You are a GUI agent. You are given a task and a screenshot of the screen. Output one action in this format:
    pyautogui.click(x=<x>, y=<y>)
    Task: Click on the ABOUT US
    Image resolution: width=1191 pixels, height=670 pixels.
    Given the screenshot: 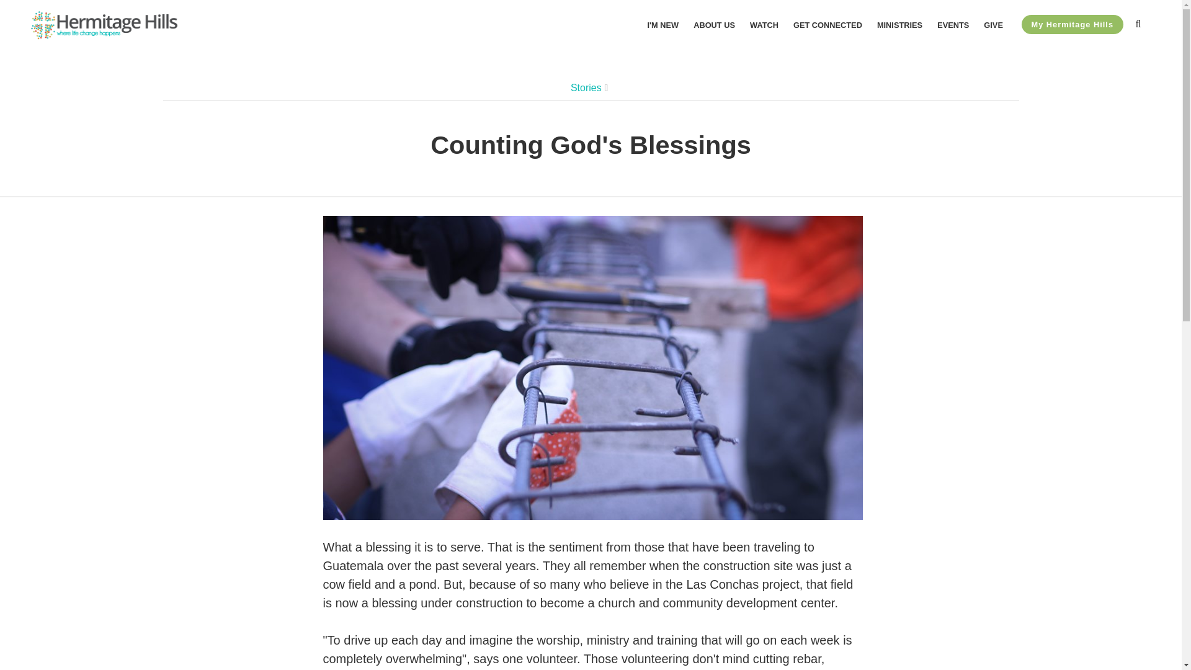 What is the action you would take?
    pyautogui.click(x=713, y=25)
    